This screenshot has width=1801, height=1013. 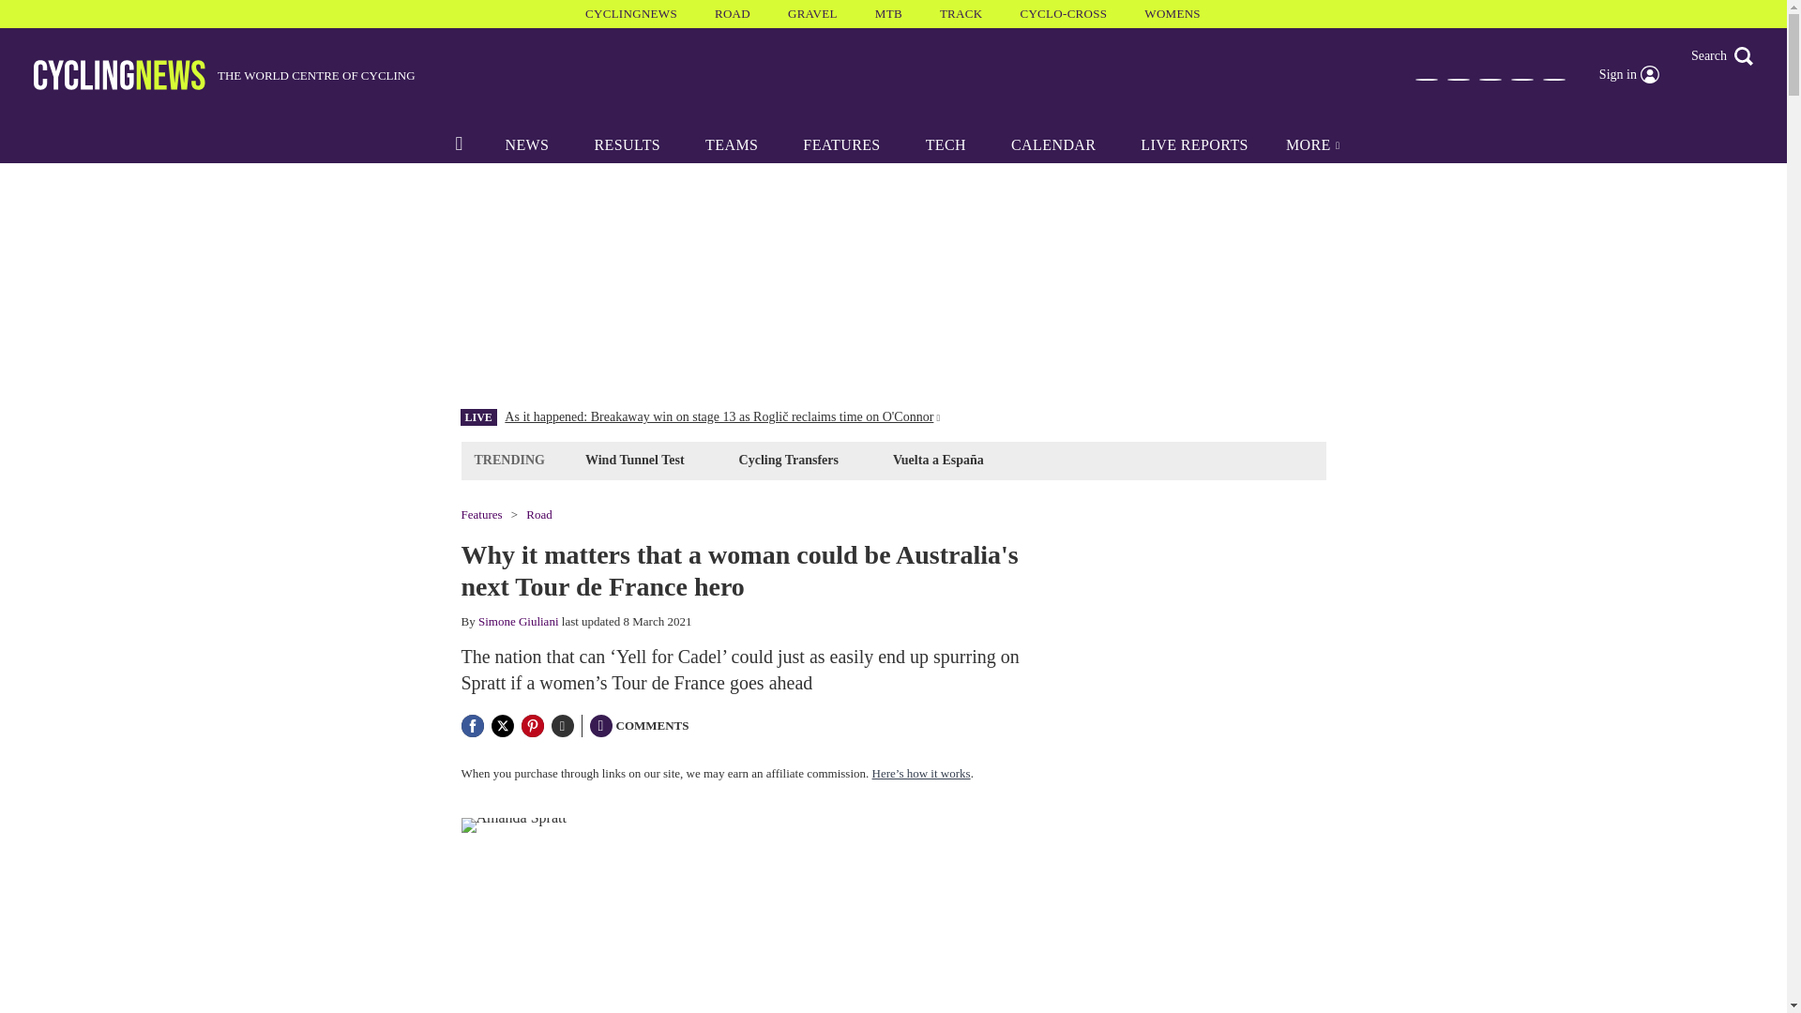 What do you see at coordinates (733, 13) in the screenshot?
I see `ROAD` at bounding box center [733, 13].